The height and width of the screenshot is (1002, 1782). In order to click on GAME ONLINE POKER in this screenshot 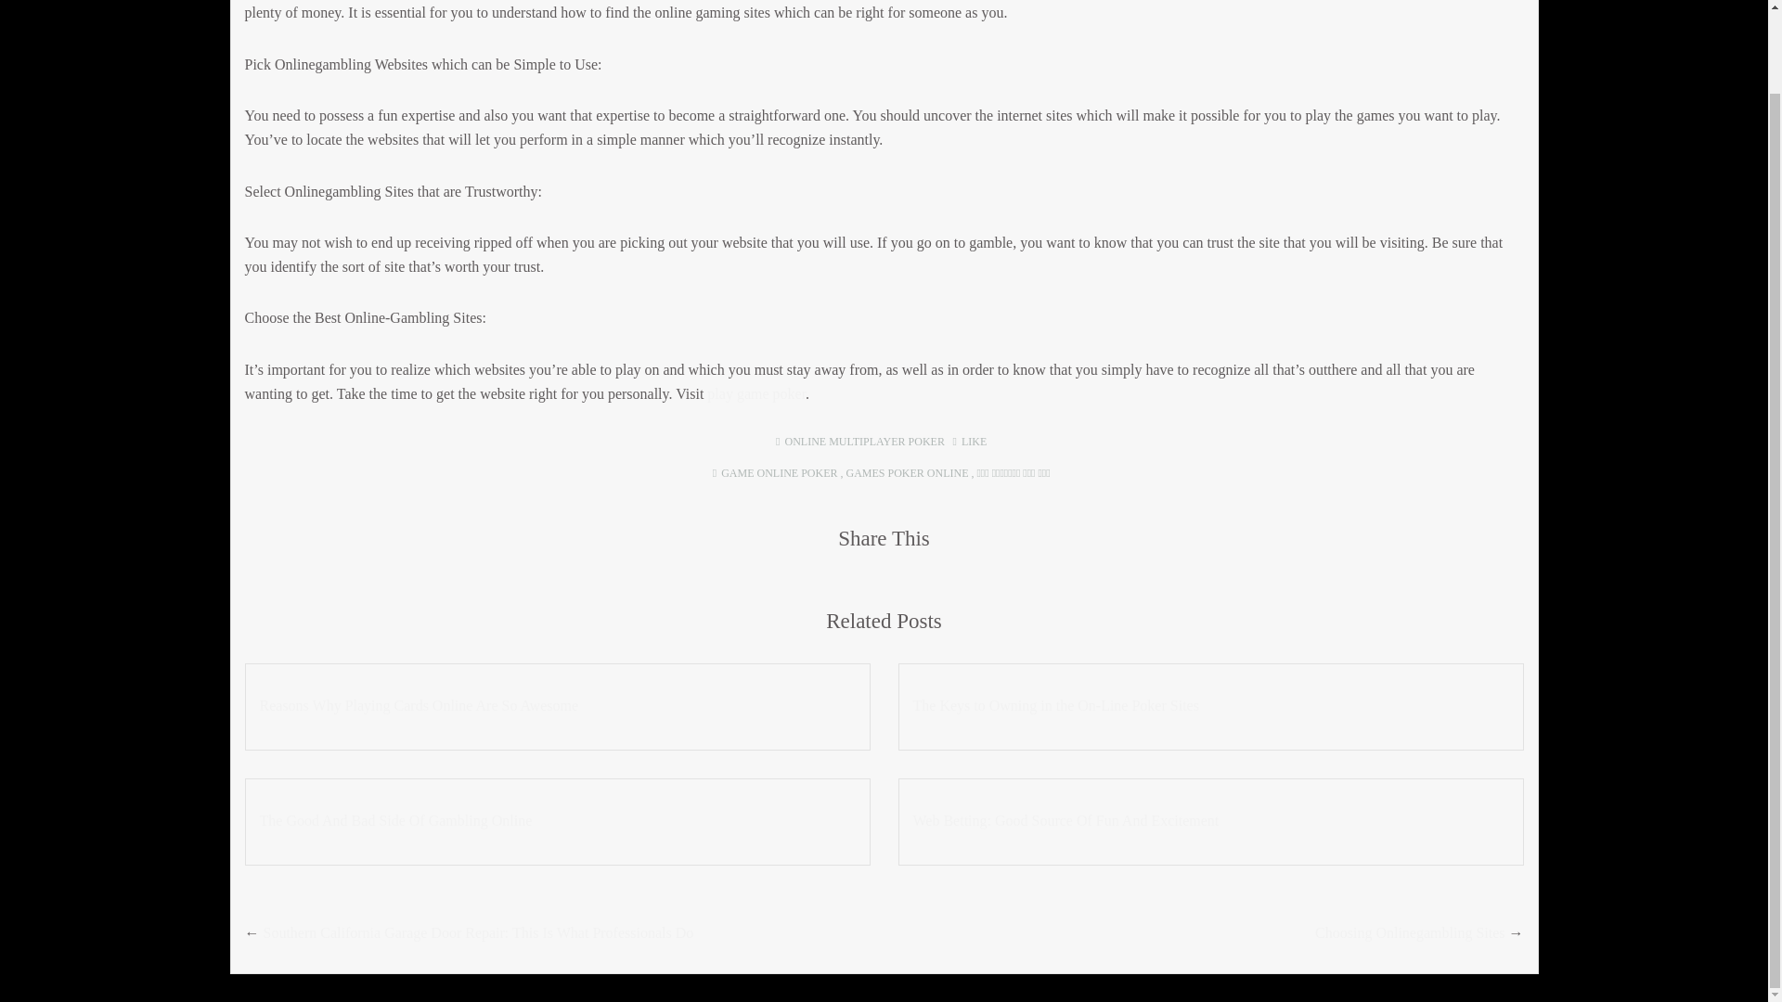, I will do `click(780, 473)`.